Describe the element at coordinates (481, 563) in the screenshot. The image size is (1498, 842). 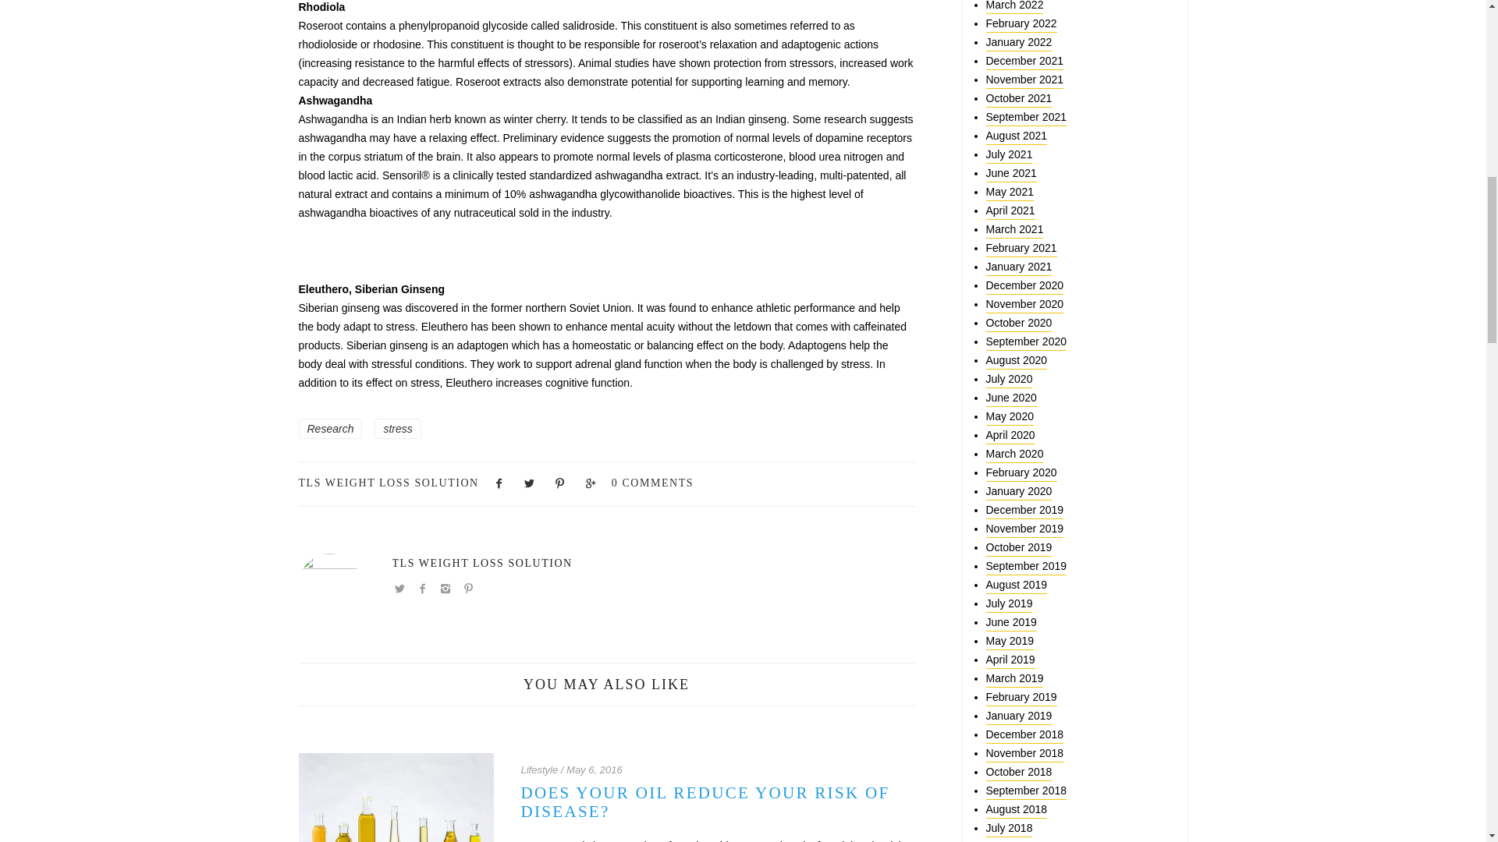
I see `TLS WEIGHT LOSS SOLUTION` at that location.